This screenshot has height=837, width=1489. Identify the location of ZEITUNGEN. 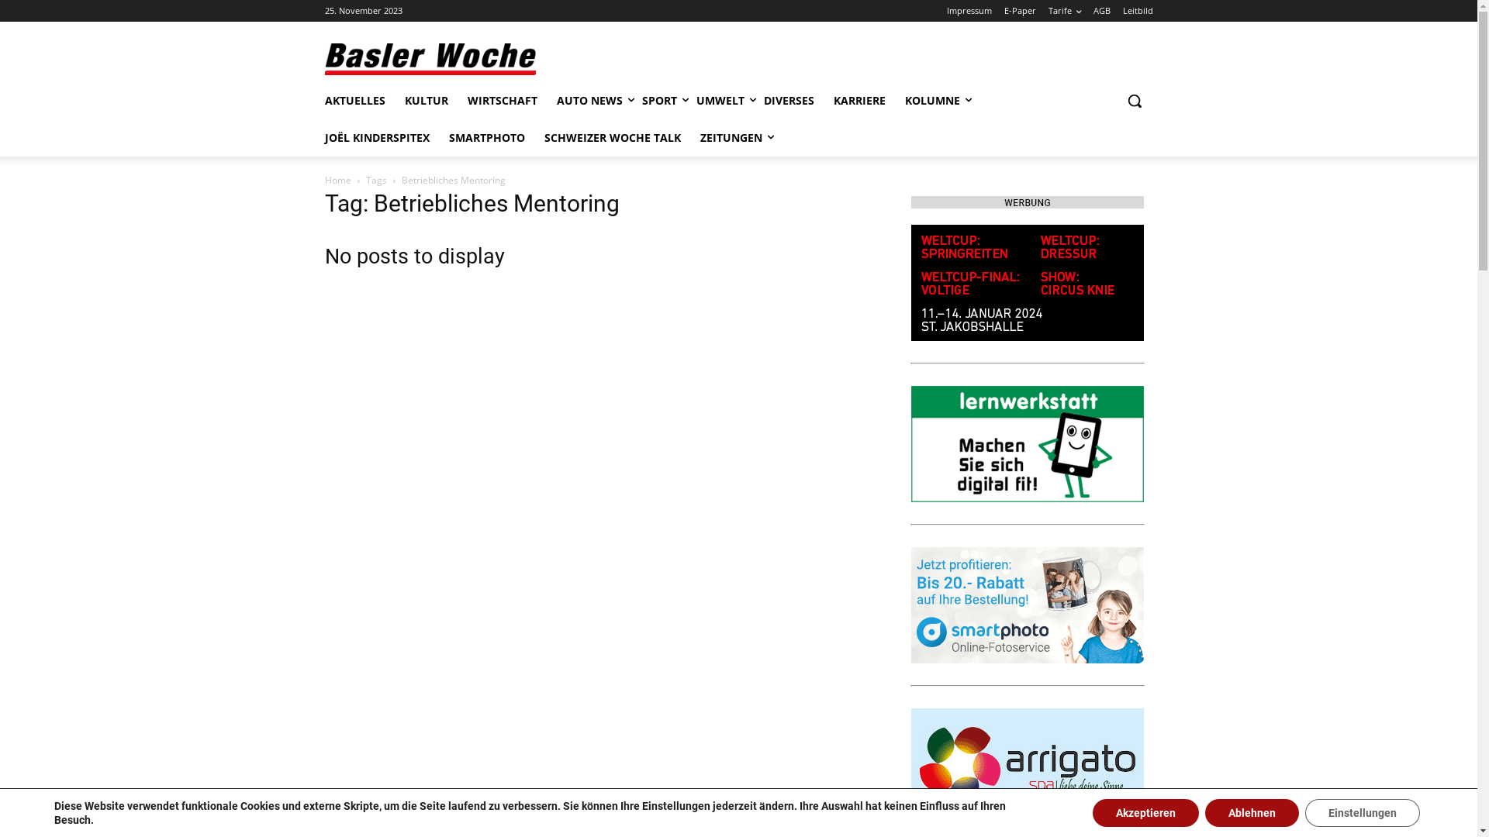
(731, 138).